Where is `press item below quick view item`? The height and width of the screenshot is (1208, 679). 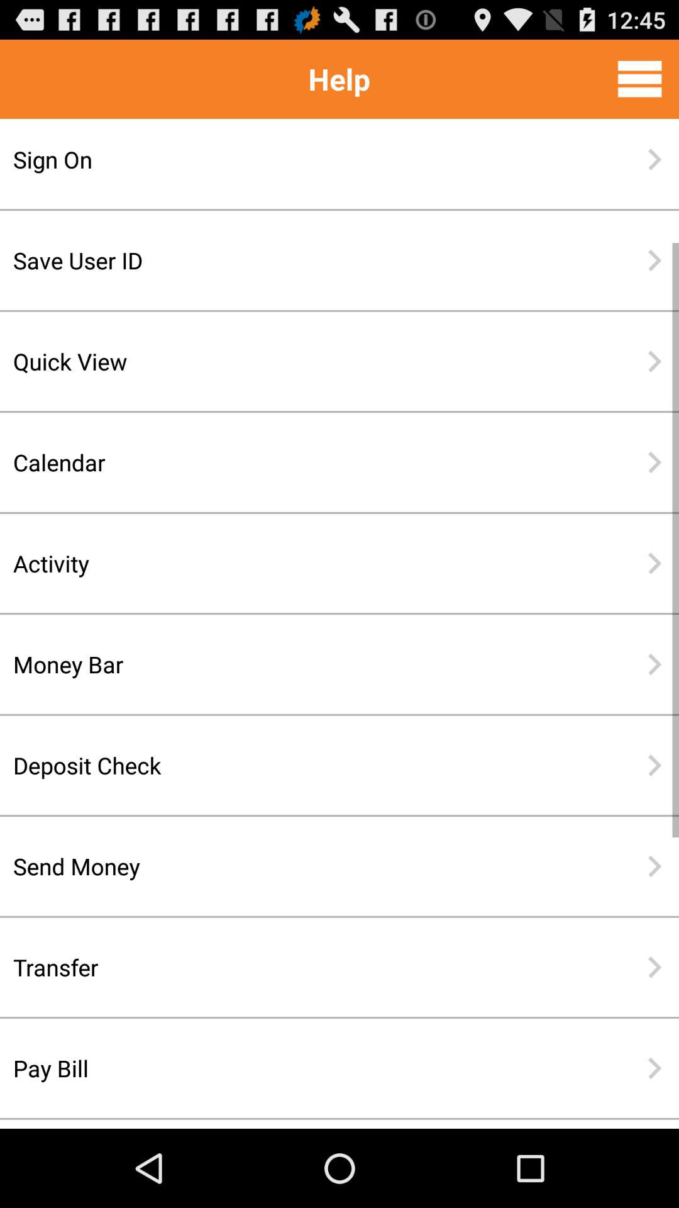 press item below quick view item is located at coordinates (299, 462).